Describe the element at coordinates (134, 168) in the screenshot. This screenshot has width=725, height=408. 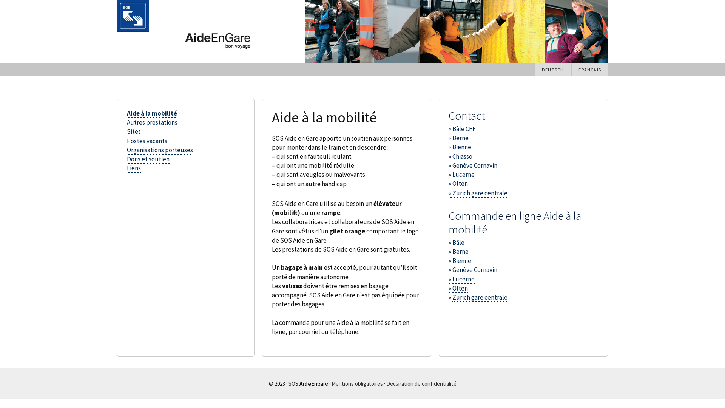
I see `Liens` at that location.